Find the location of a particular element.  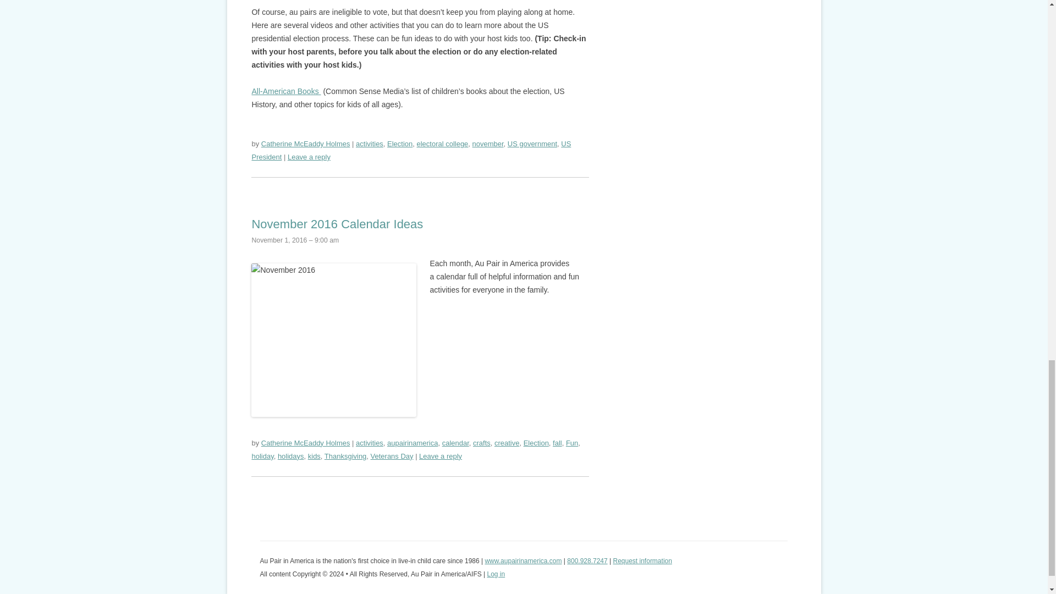

All-American Books is located at coordinates (286, 91).